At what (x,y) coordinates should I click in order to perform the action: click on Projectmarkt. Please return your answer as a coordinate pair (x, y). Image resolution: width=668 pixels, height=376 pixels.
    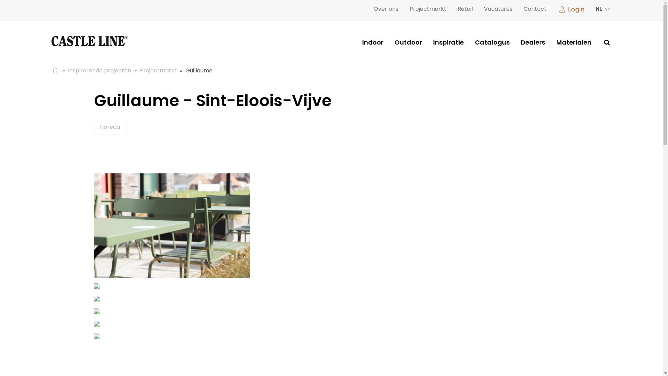
    Looking at the image, I should click on (158, 70).